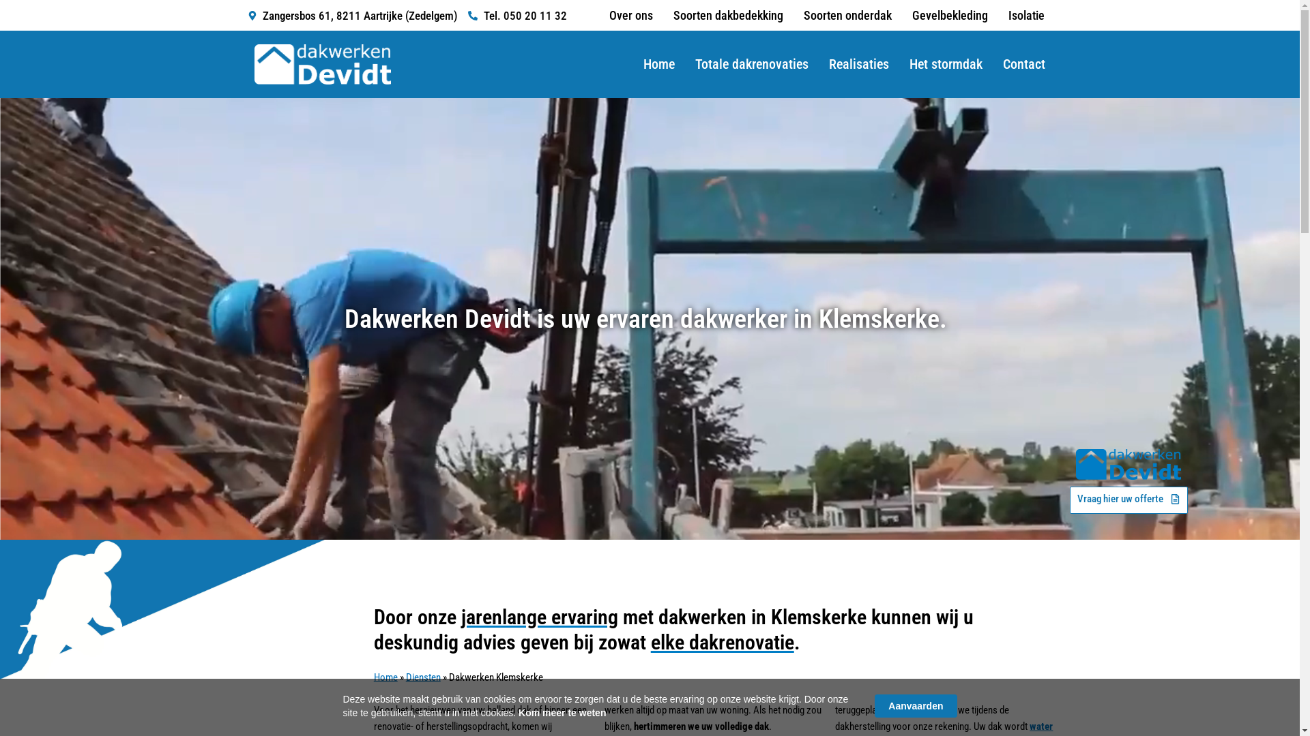  I want to click on Over ons, so click(631, 15).